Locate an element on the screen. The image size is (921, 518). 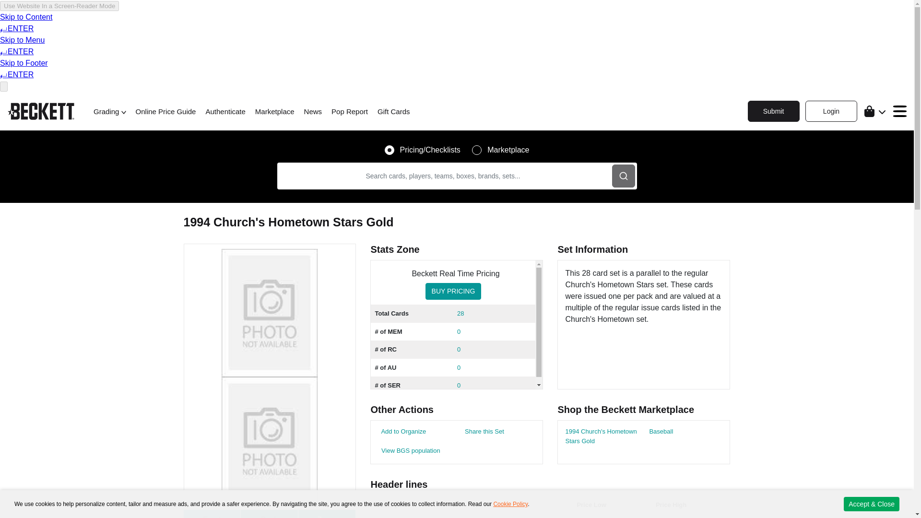
Gift Cards is located at coordinates (393, 112).